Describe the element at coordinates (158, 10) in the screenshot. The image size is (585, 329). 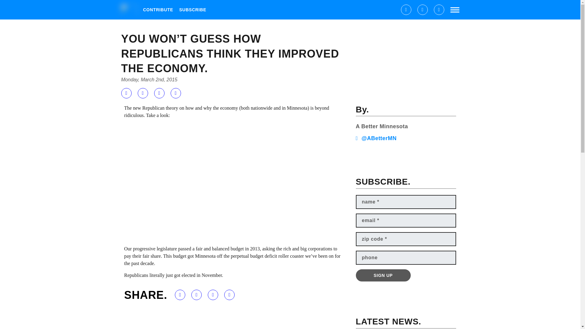
I see `CONTRIBUTE` at that location.